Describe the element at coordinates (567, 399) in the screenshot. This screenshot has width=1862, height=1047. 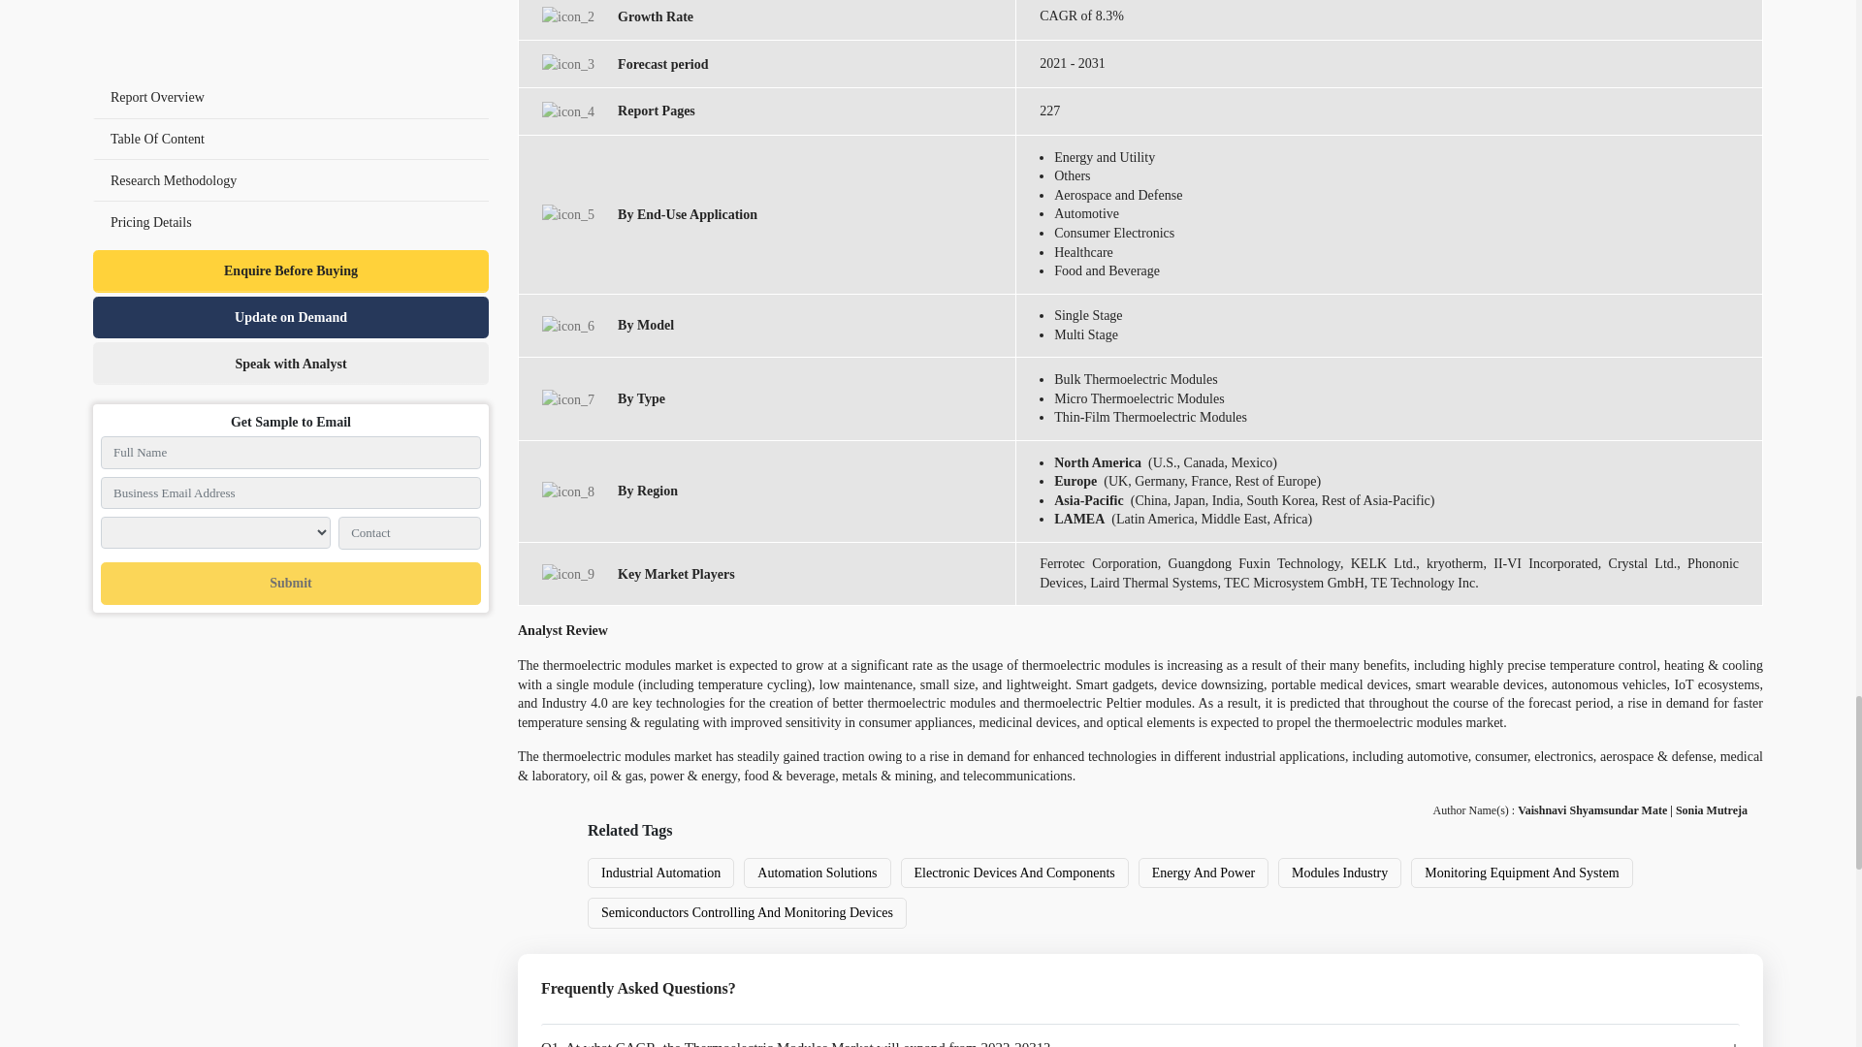
I see `Thermoelectric Modules Market By Type` at that location.